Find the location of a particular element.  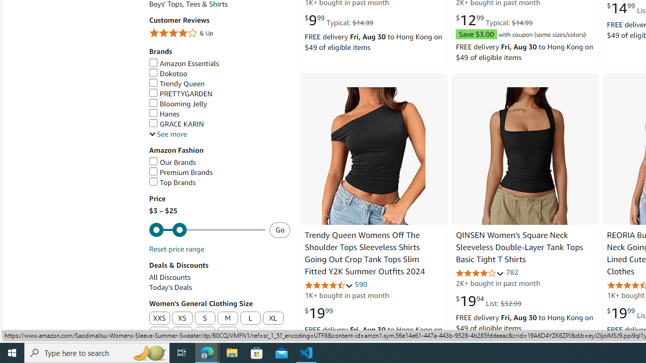

XXS is located at coordinates (159, 319).